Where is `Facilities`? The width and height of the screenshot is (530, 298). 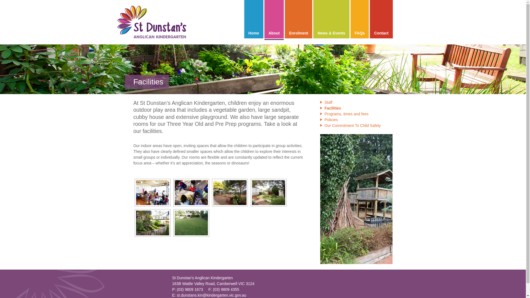
Facilities is located at coordinates (356, 108).